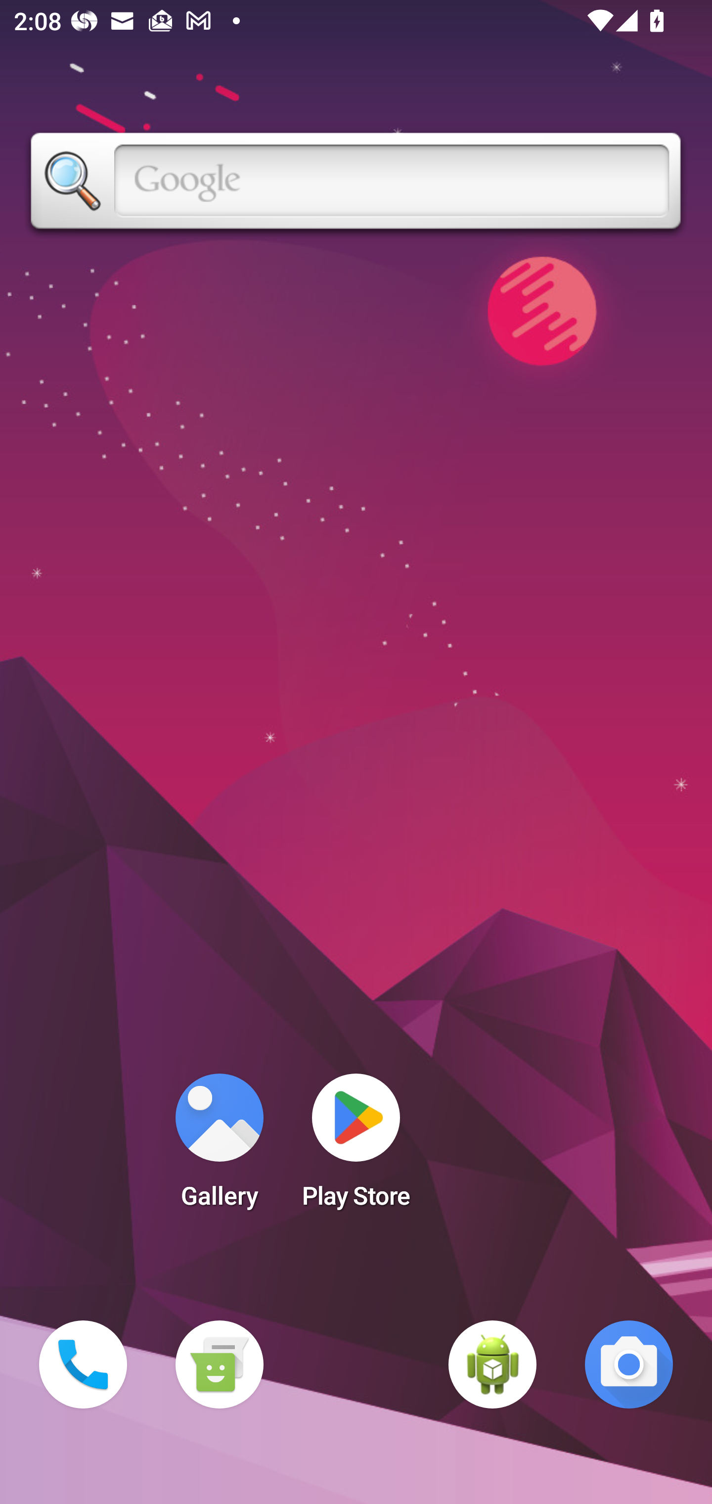 This screenshot has height=1504, width=712. What do you see at coordinates (629, 1364) in the screenshot?
I see `Camera` at bounding box center [629, 1364].